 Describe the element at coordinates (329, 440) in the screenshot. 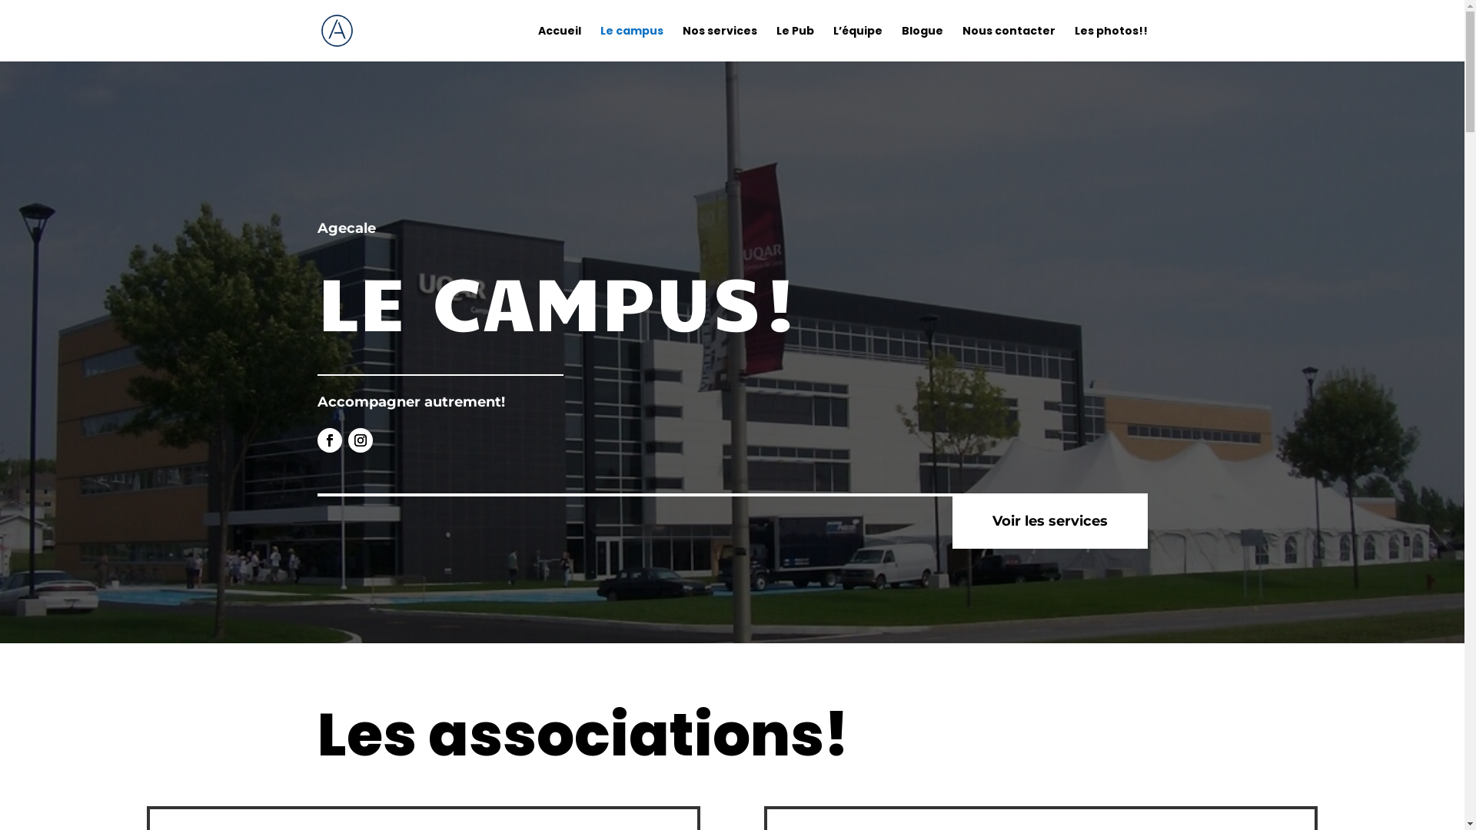

I see `Follow on Facebook` at that location.